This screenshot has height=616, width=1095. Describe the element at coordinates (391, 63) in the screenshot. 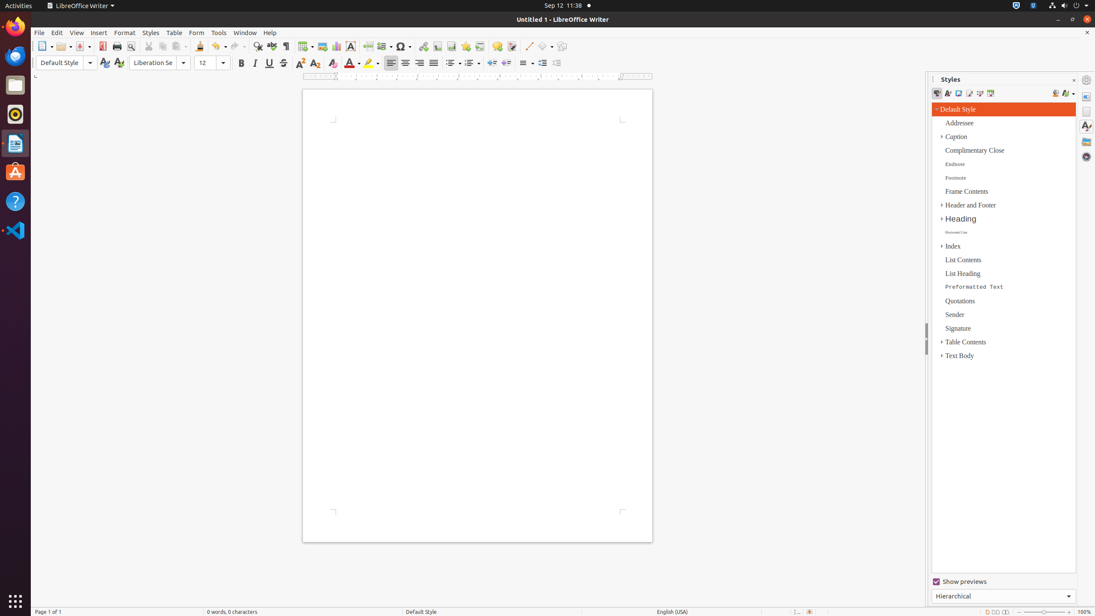

I see `Left` at that location.